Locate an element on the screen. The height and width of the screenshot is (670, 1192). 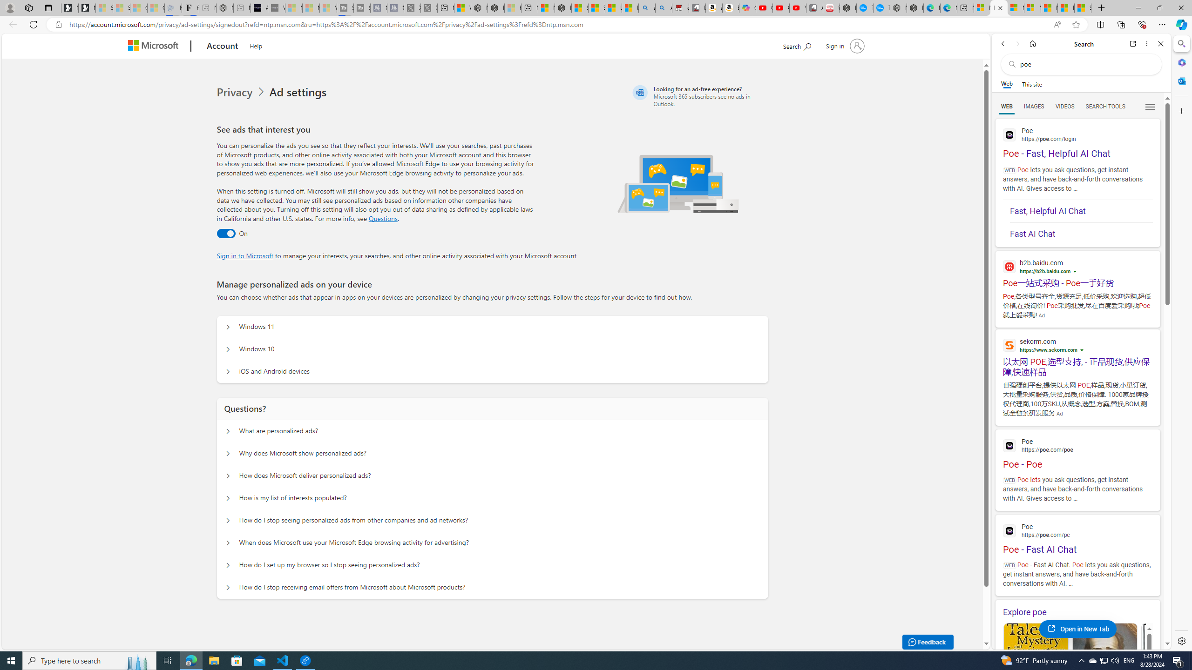
Amazon Echo Dot PNG - Search Images is located at coordinates (663, 8).